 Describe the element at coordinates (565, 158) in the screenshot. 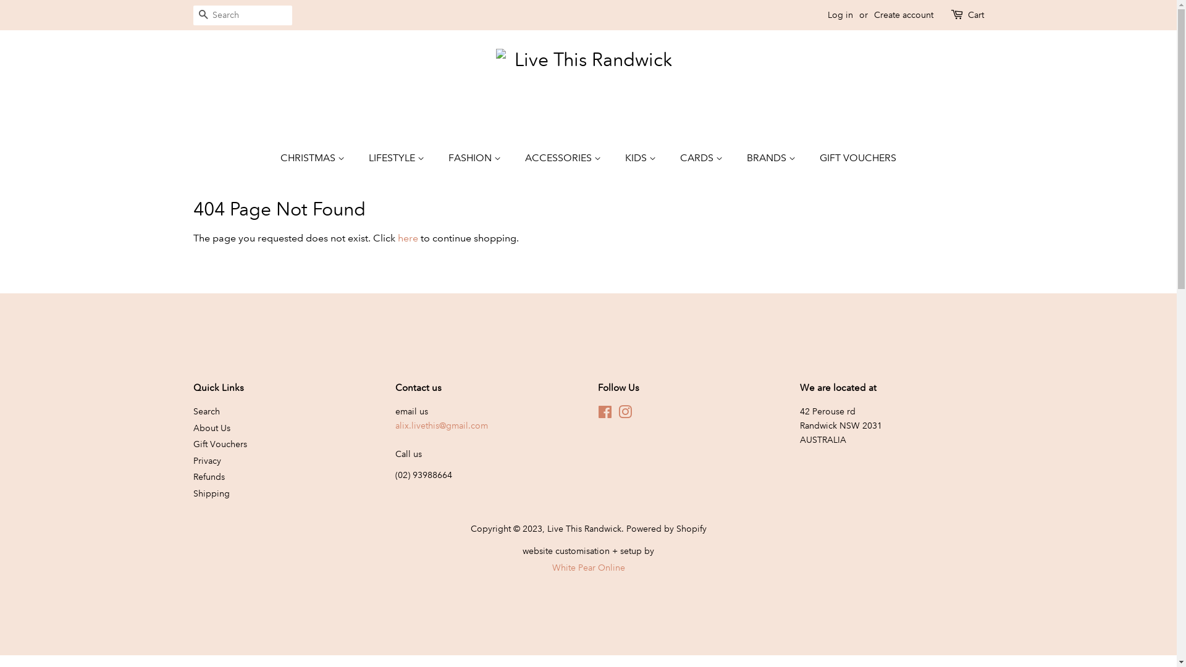

I see `ACCESSORIES` at that location.